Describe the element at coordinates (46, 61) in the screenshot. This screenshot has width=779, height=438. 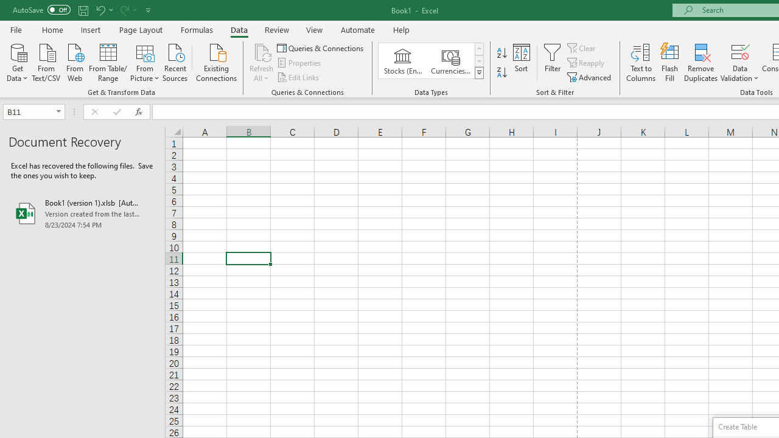
I see `From Text/CSV` at that location.